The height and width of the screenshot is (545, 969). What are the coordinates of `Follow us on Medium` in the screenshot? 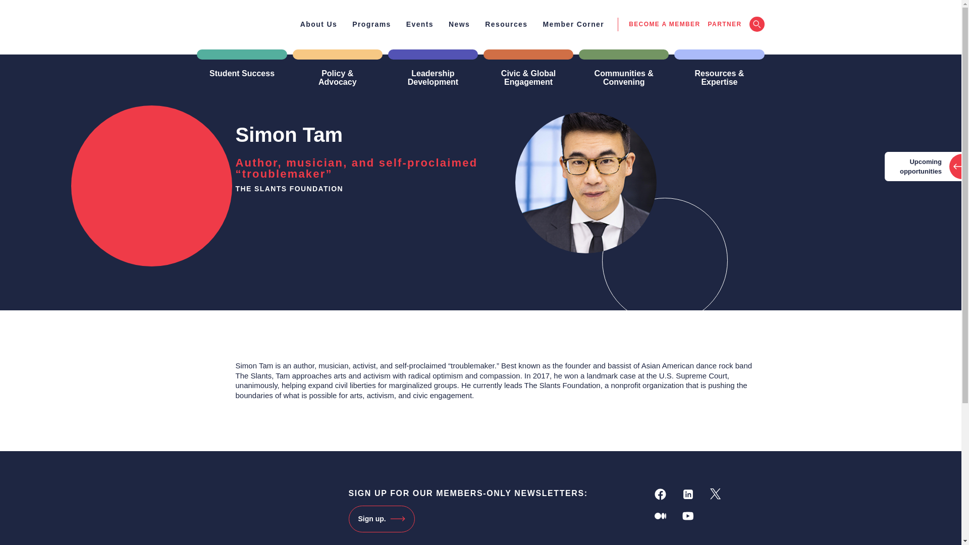 It's located at (660, 516).